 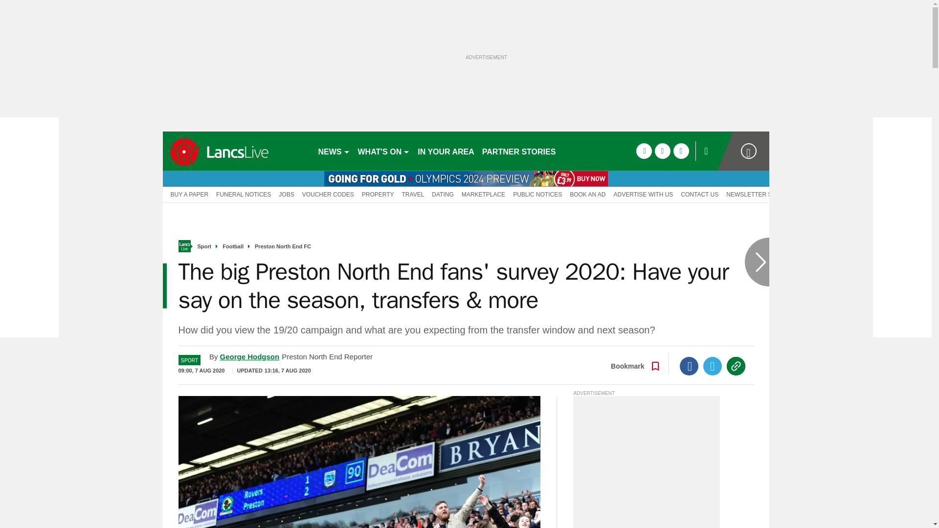 I want to click on PROPERTY, so click(x=378, y=194).